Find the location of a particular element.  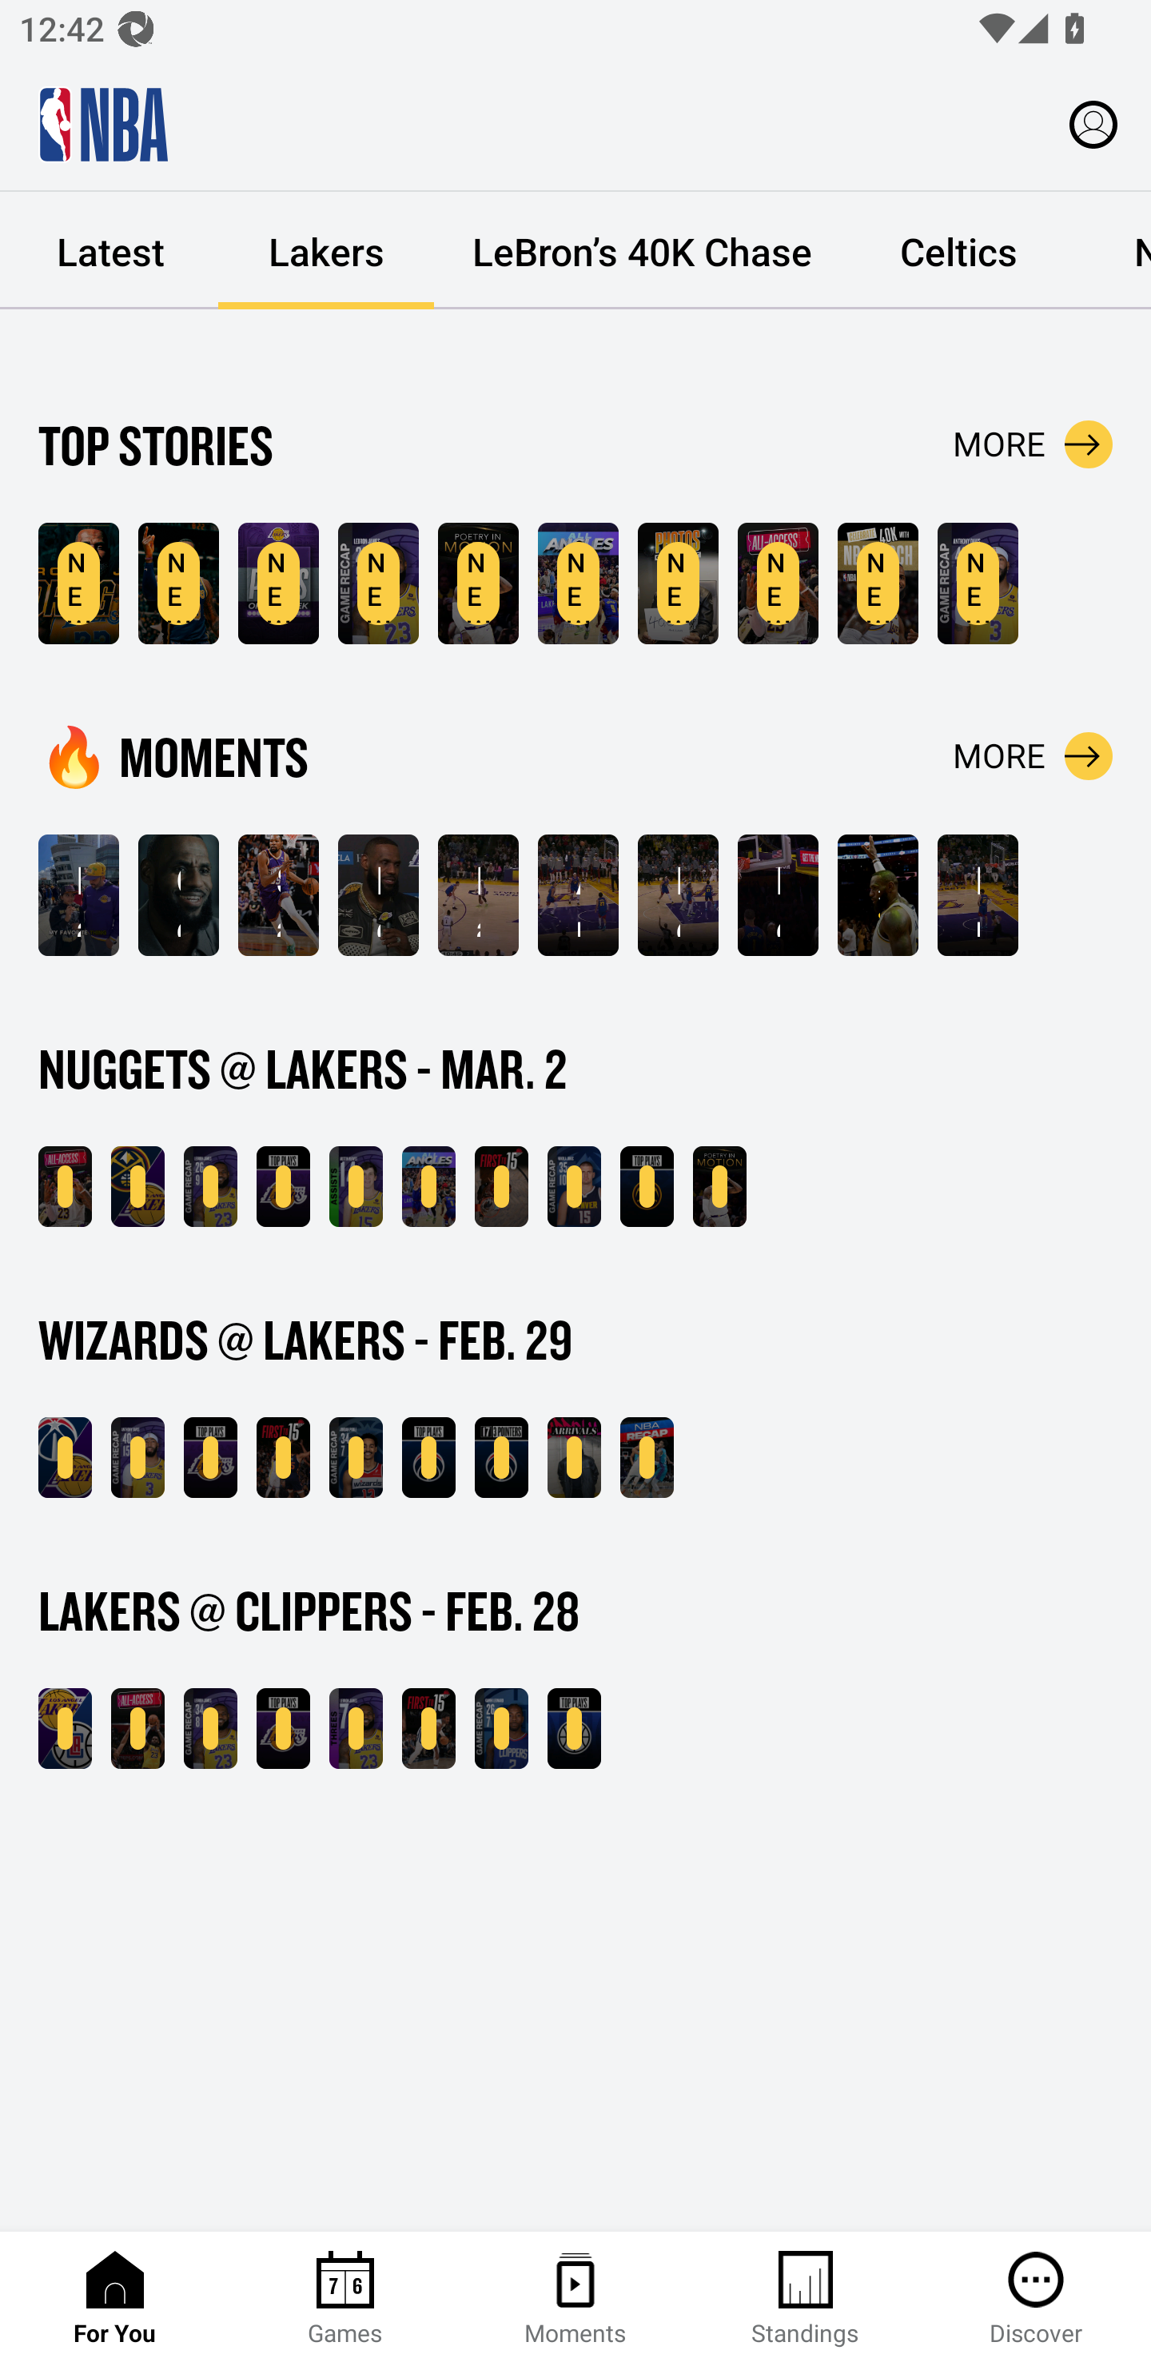

NEW LAL's Top Plays from LAL vs. LAC is located at coordinates (283, 1730).